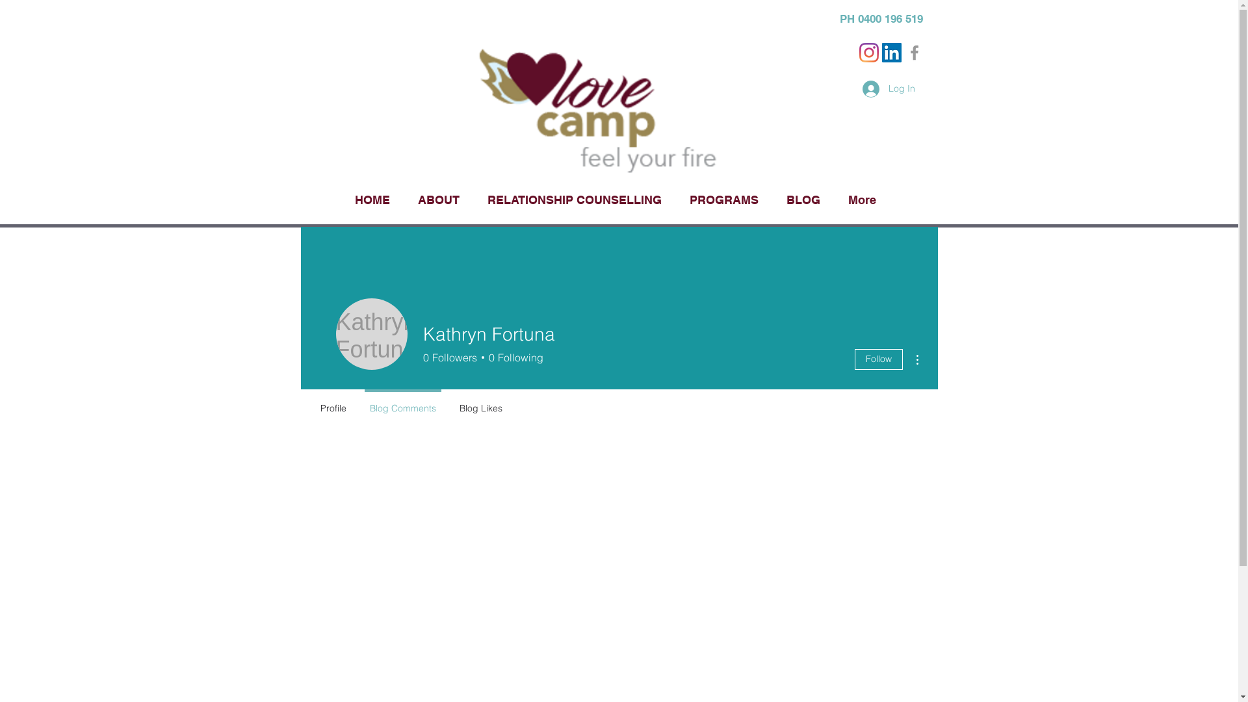 The height and width of the screenshot is (702, 1248). Describe the element at coordinates (450, 357) in the screenshot. I see `0
Followers` at that location.